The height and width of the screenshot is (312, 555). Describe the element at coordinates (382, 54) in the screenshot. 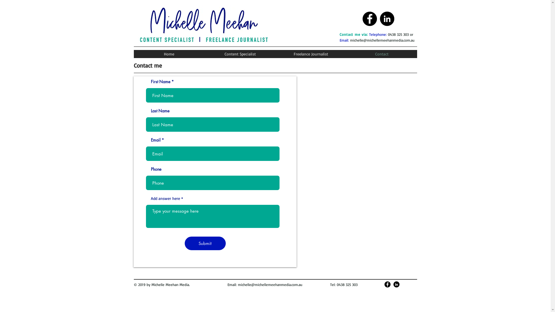

I see `Contact` at that location.